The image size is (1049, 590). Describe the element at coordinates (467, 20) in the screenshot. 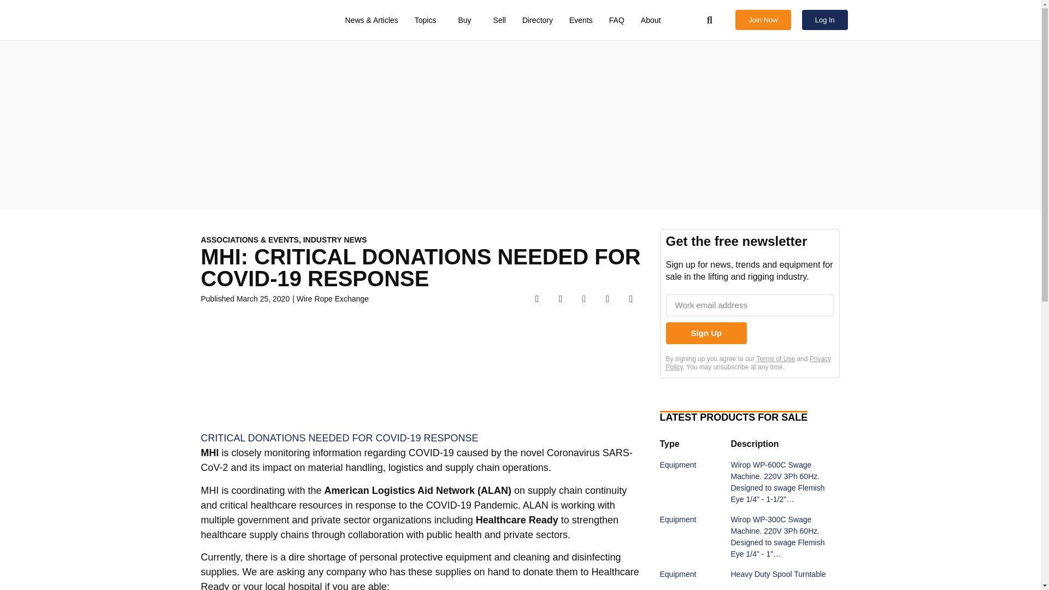

I see `Buy` at that location.